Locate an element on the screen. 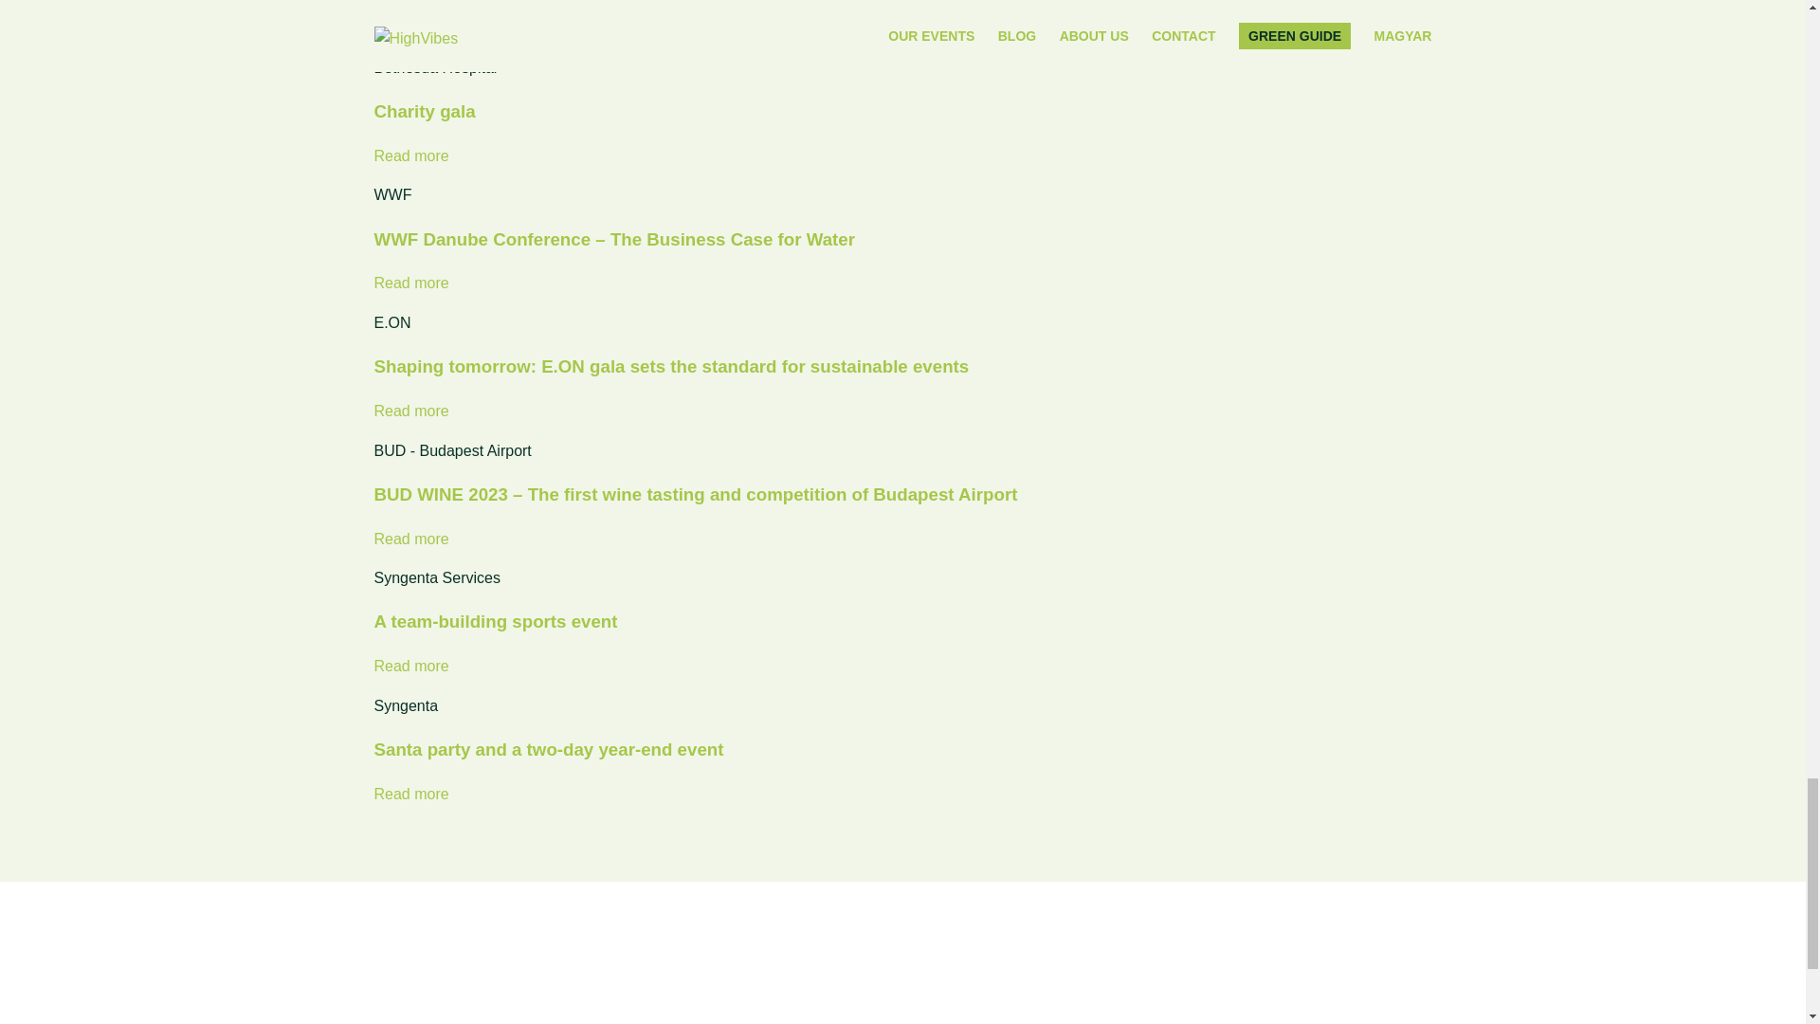 Image resolution: width=1820 pixels, height=1024 pixels. Santa party and a two-day year-end event is located at coordinates (548, 749).